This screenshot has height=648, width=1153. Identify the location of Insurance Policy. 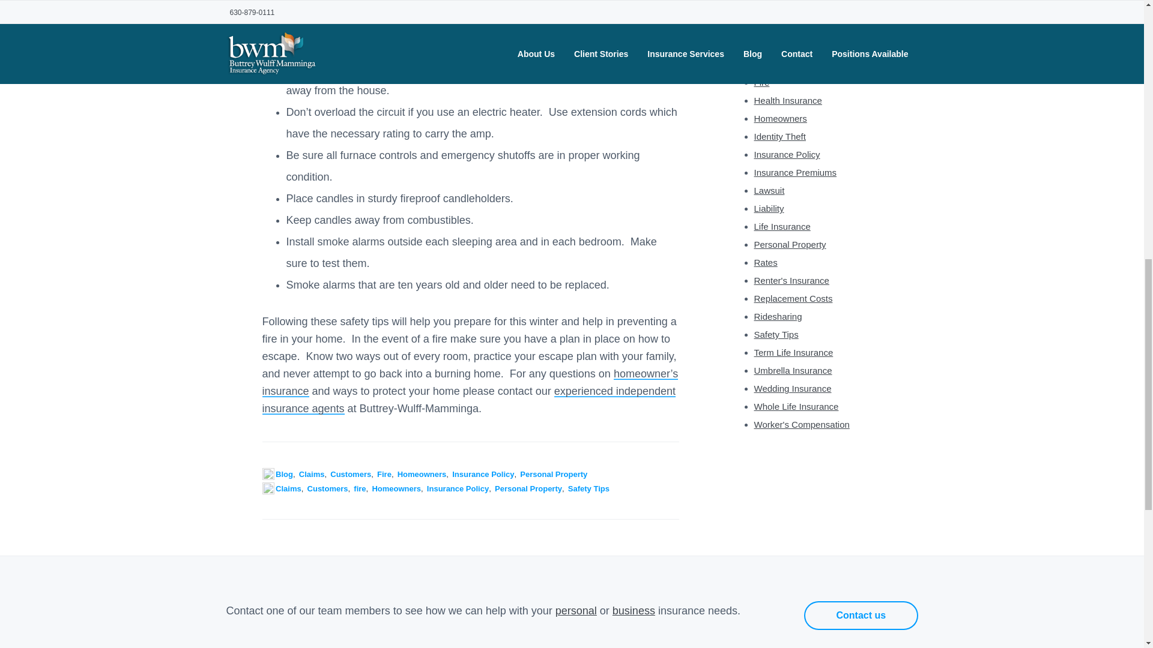
(483, 474).